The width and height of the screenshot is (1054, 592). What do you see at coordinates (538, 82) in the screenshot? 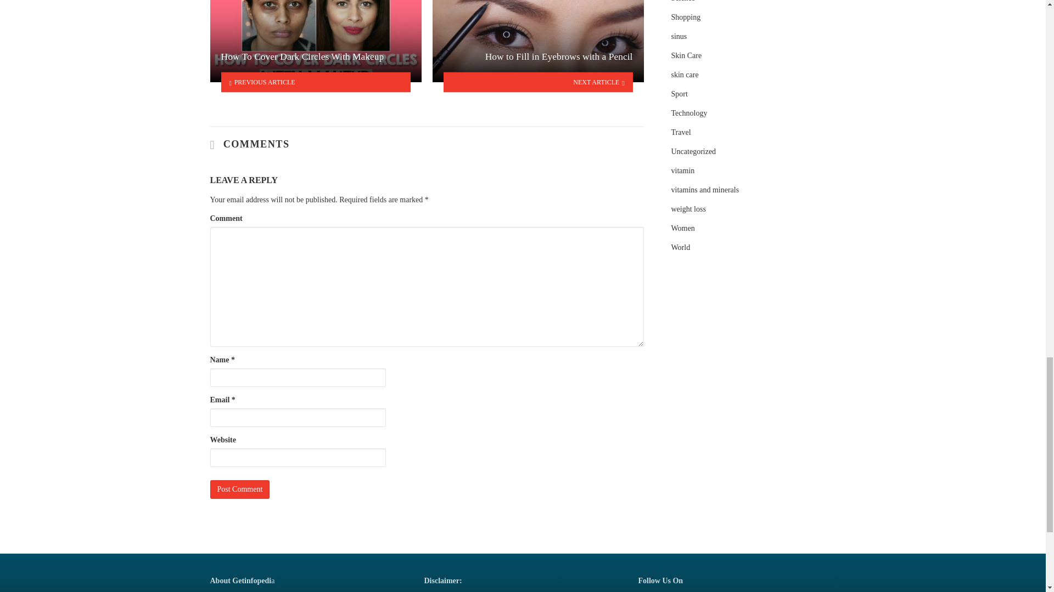
I see `NEXT ARTICLE` at bounding box center [538, 82].